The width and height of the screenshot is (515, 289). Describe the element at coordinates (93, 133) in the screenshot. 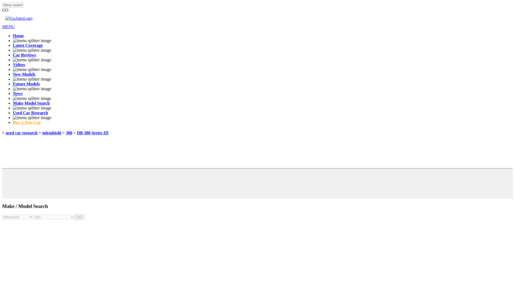

I see `DB 380 Series III` at that location.